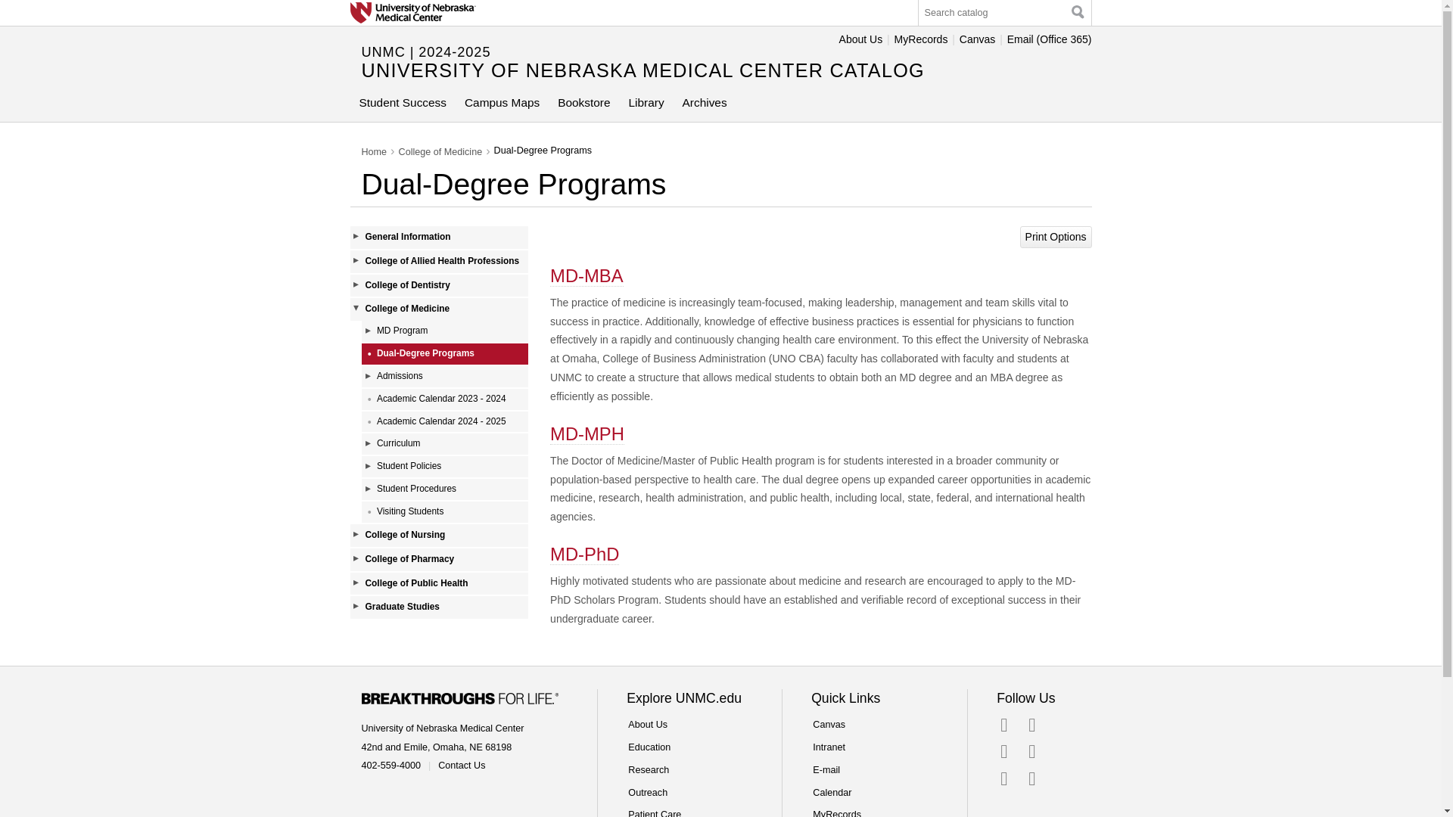 The image size is (1453, 817). Describe the element at coordinates (375, 152) in the screenshot. I see `Home` at that location.